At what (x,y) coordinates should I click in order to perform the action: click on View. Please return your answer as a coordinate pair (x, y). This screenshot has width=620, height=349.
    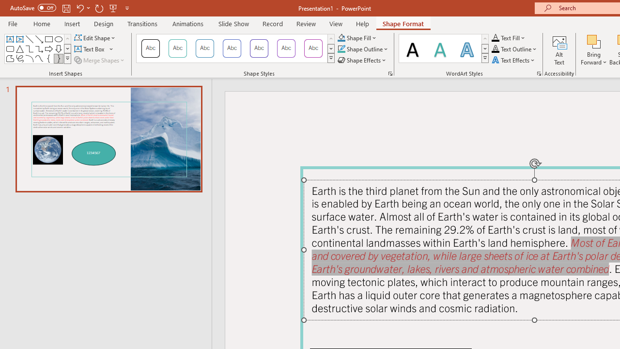
    Looking at the image, I should click on (336, 23).